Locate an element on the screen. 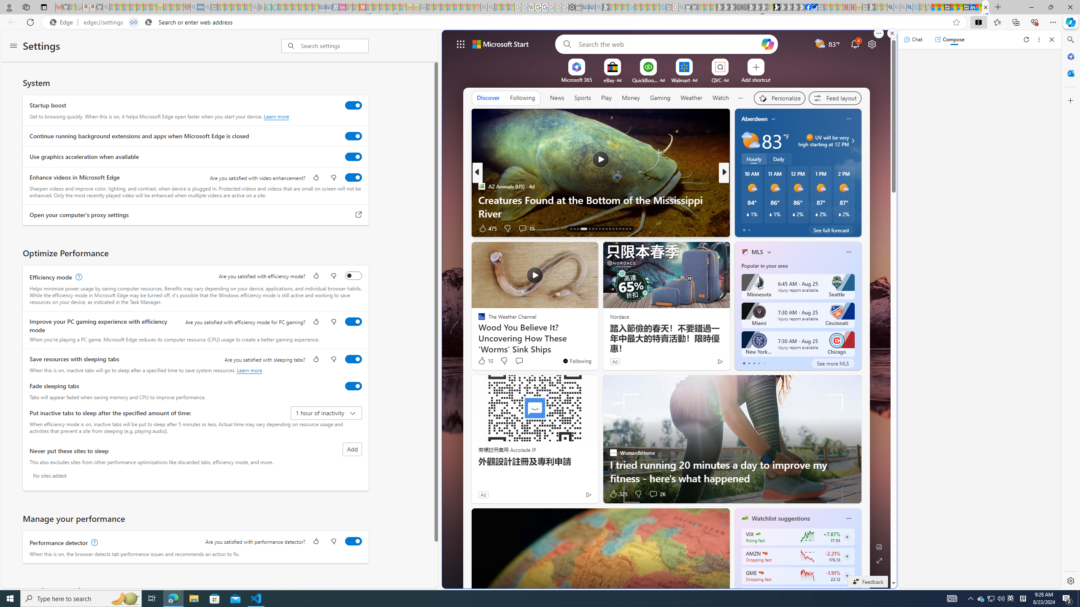  Edit Background is located at coordinates (880, 546).